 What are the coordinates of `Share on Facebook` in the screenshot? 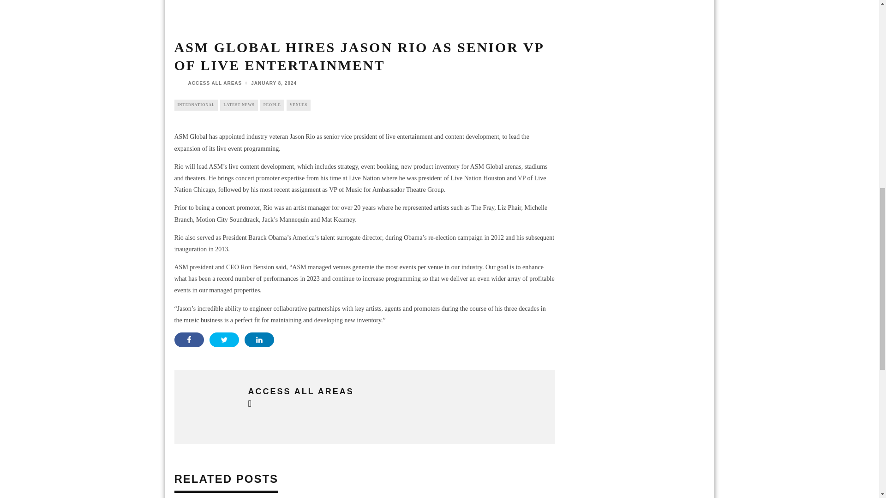 It's located at (189, 339).